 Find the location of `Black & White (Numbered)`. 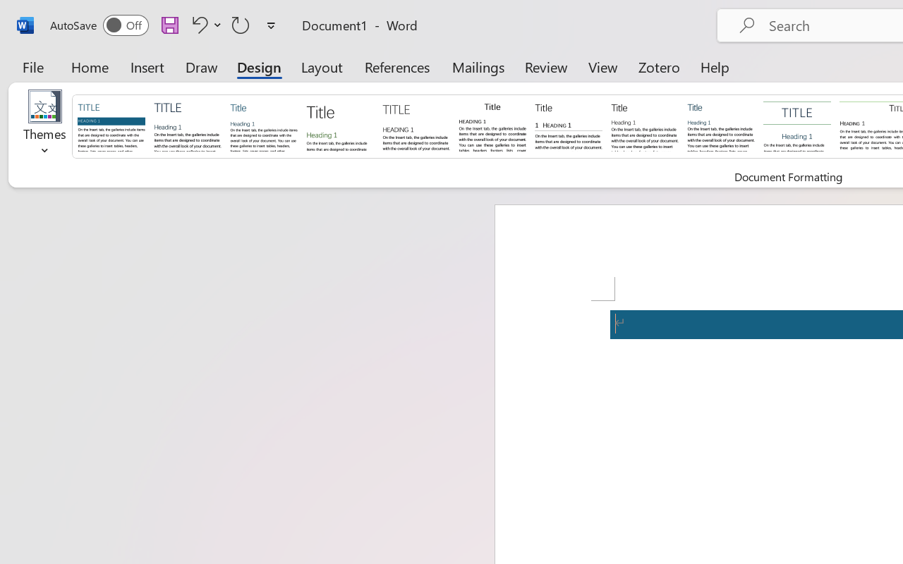

Black & White (Numbered) is located at coordinates (569, 125).